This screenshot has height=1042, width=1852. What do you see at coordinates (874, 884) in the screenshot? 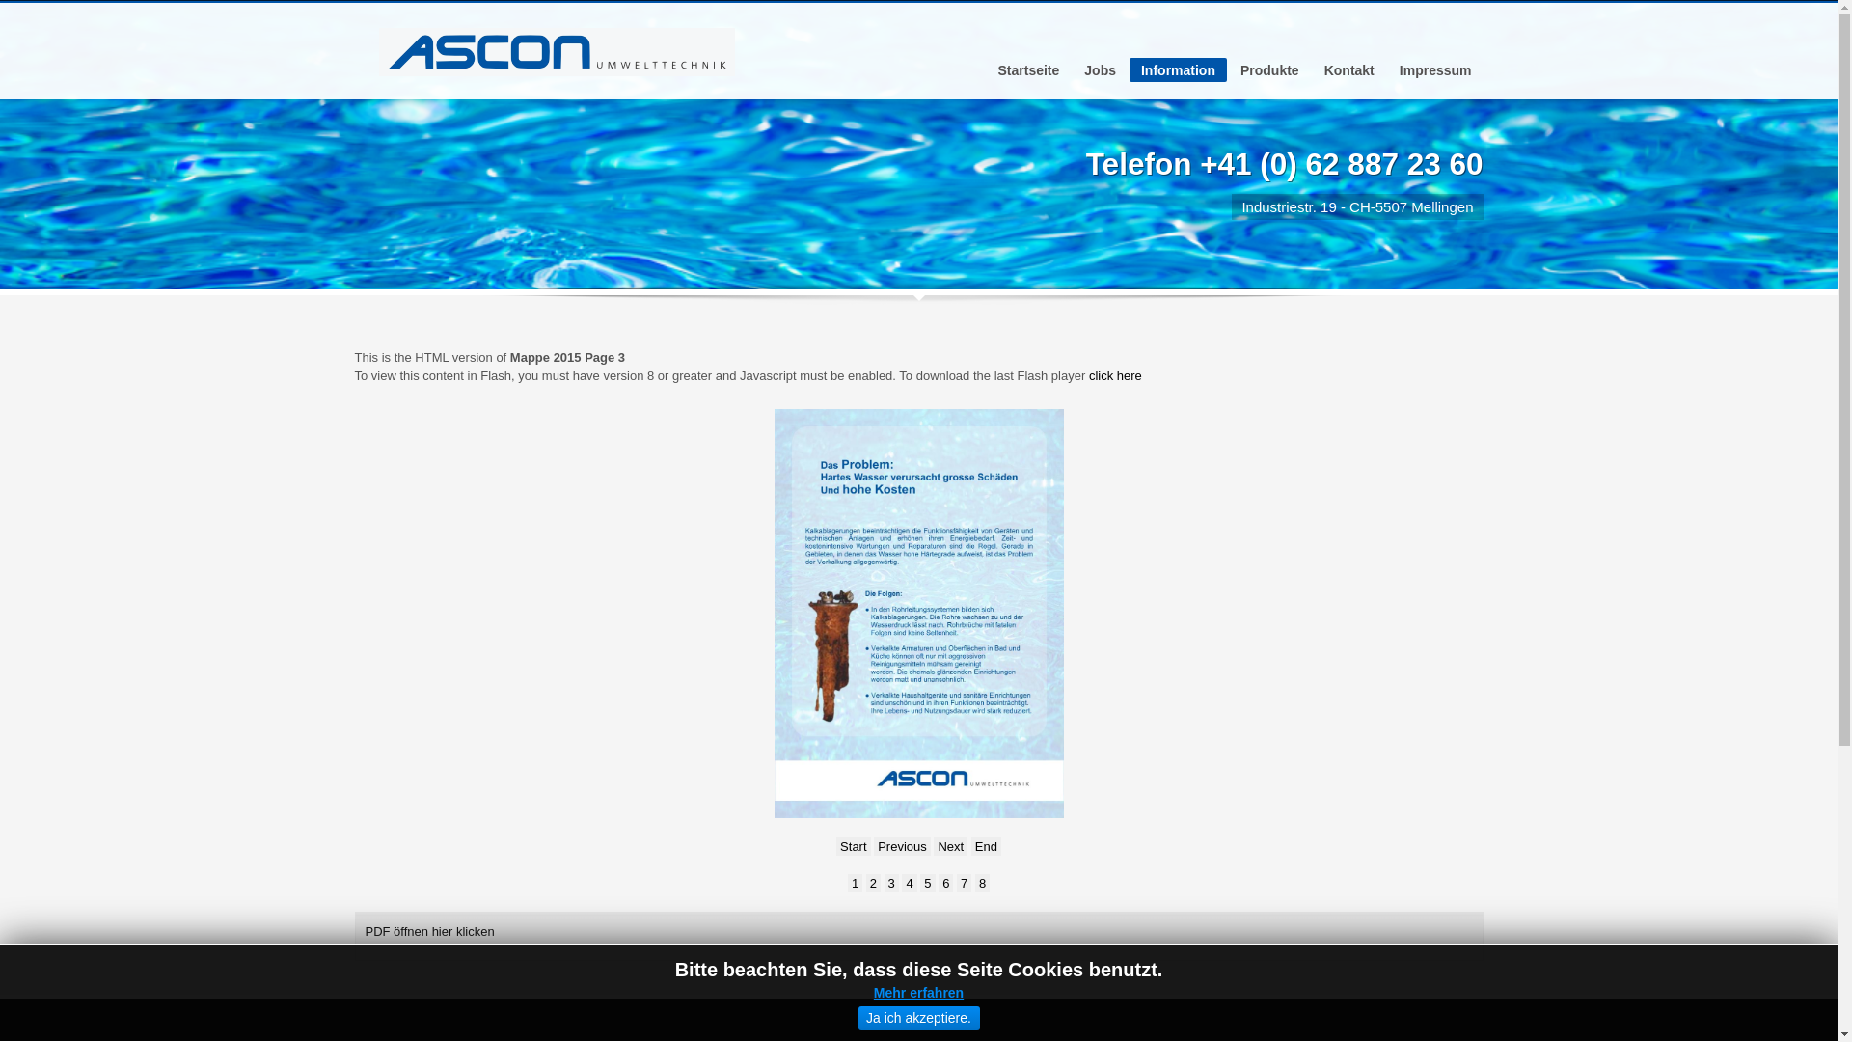
I see `2` at bounding box center [874, 884].